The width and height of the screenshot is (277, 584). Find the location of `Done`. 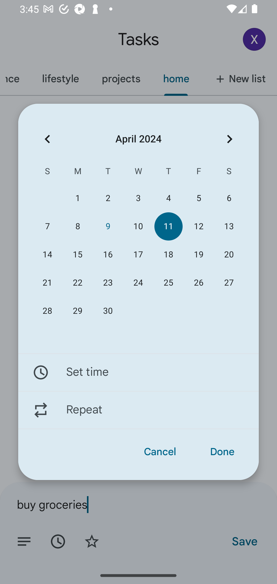

Done is located at coordinates (222, 452).